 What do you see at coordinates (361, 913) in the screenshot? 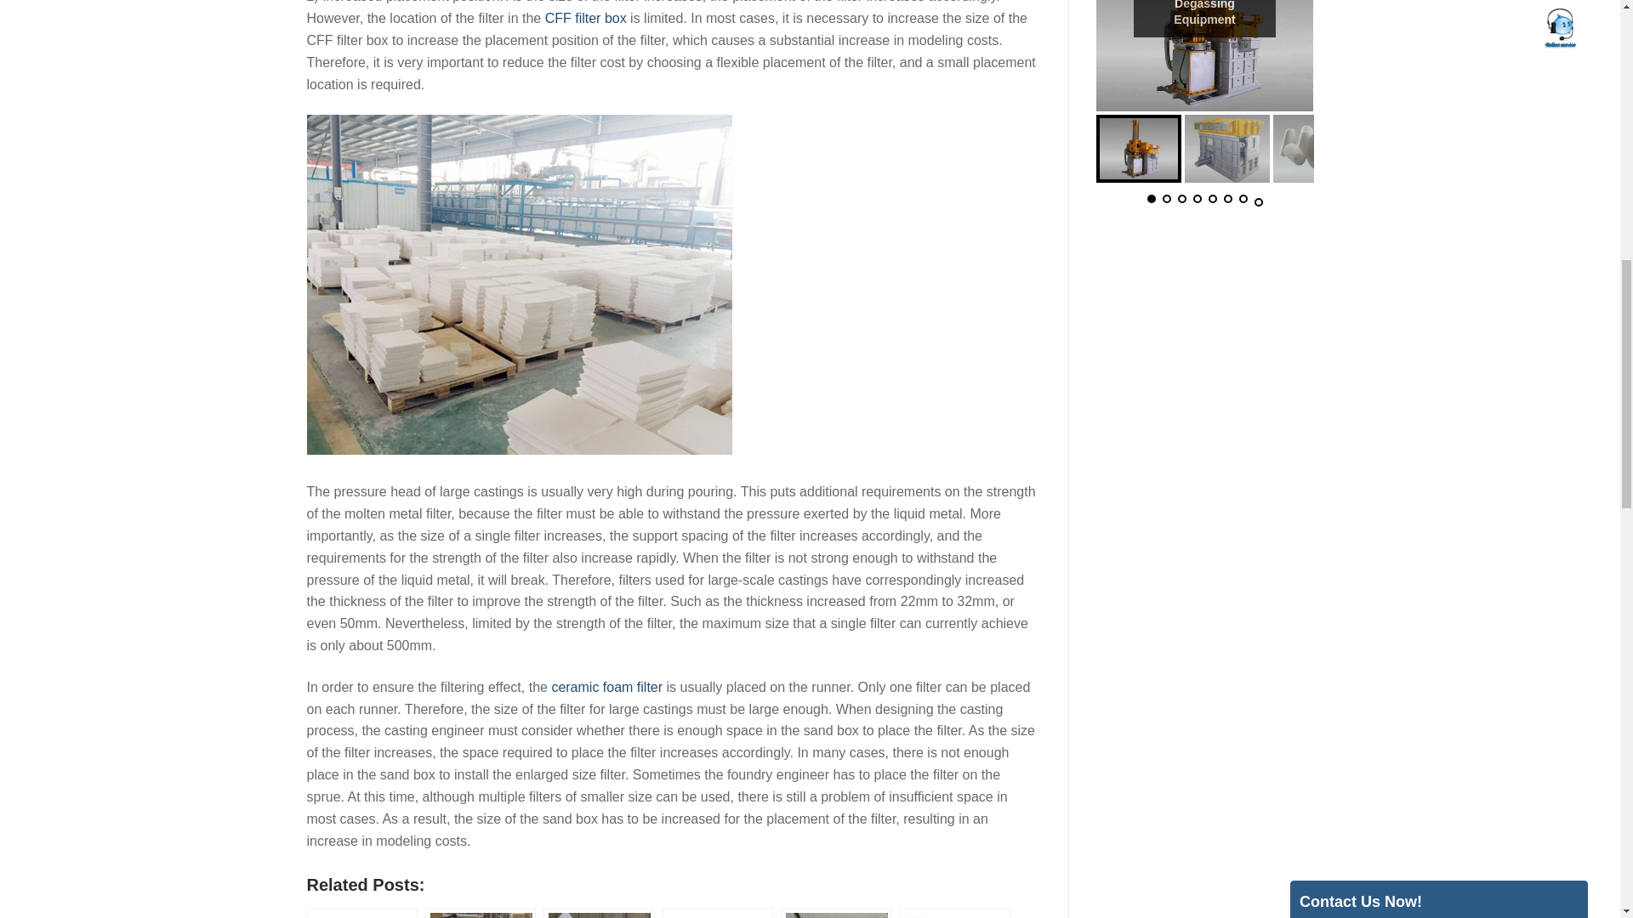
I see `Ceramic Filter Plate` at bounding box center [361, 913].